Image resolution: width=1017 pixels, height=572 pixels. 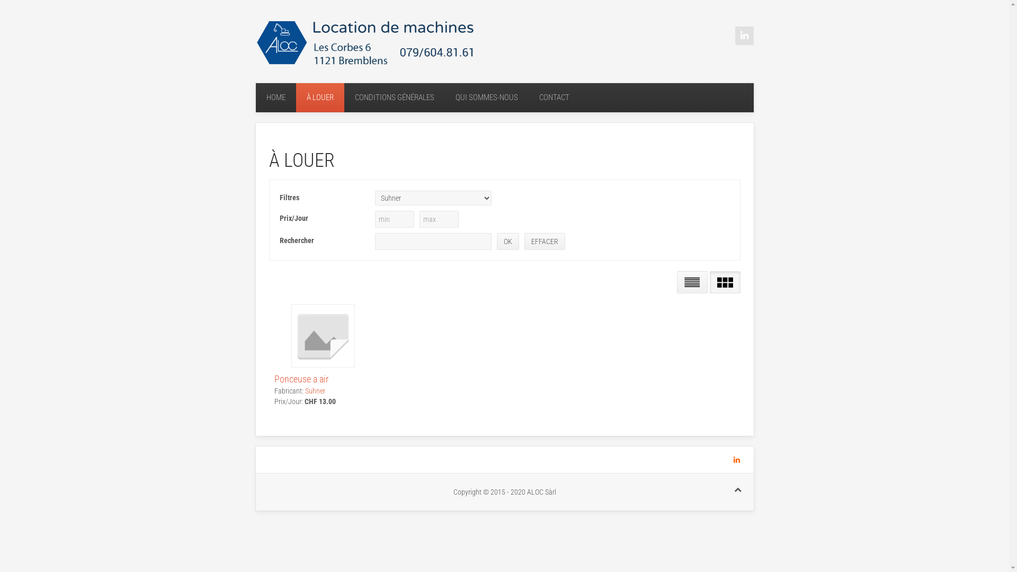 I want to click on Ok, so click(x=507, y=242).